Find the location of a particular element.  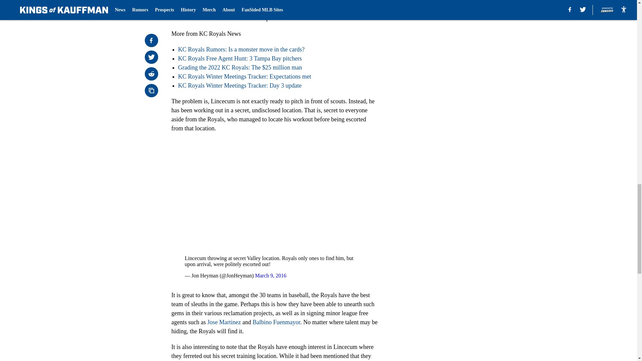

March 9, 2016 is located at coordinates (271, 275).